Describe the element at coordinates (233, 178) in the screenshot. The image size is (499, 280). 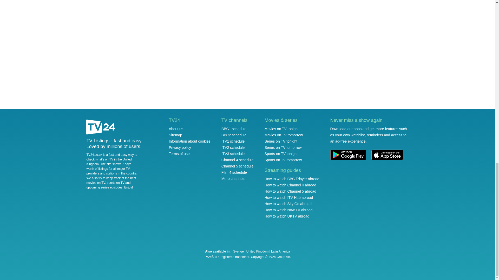
I see `More channels` at that location.